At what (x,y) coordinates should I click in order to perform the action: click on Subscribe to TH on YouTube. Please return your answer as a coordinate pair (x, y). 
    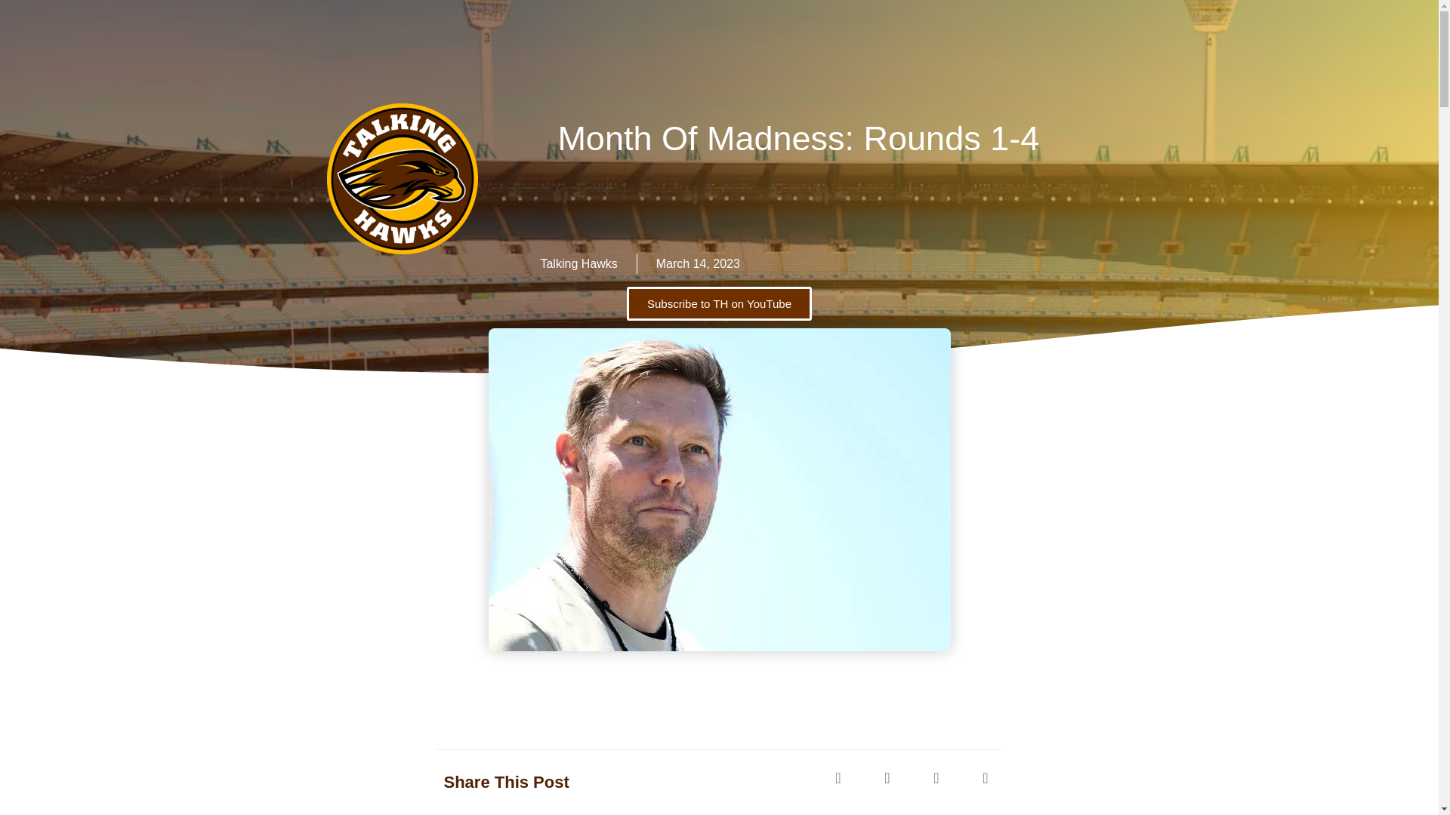
    Looking at the image, I should click on (719, 303).